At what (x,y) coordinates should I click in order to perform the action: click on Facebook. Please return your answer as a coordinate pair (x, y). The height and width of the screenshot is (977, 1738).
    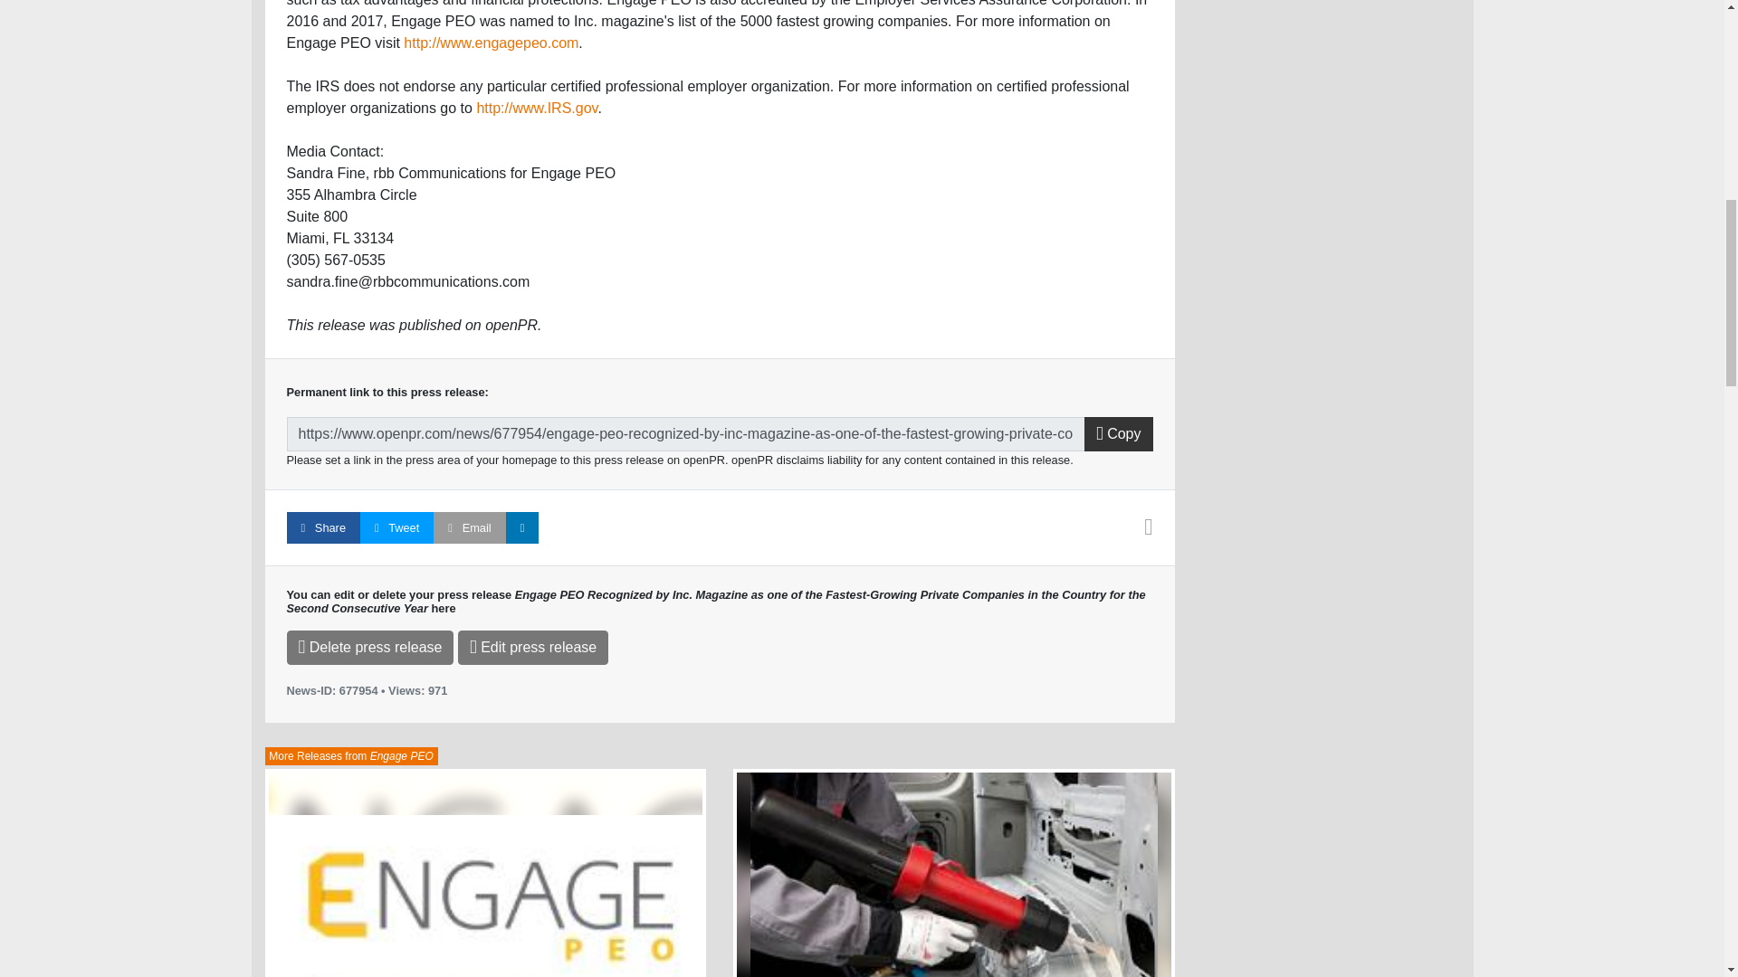
    Looking at the image, I should click on (322, 526).